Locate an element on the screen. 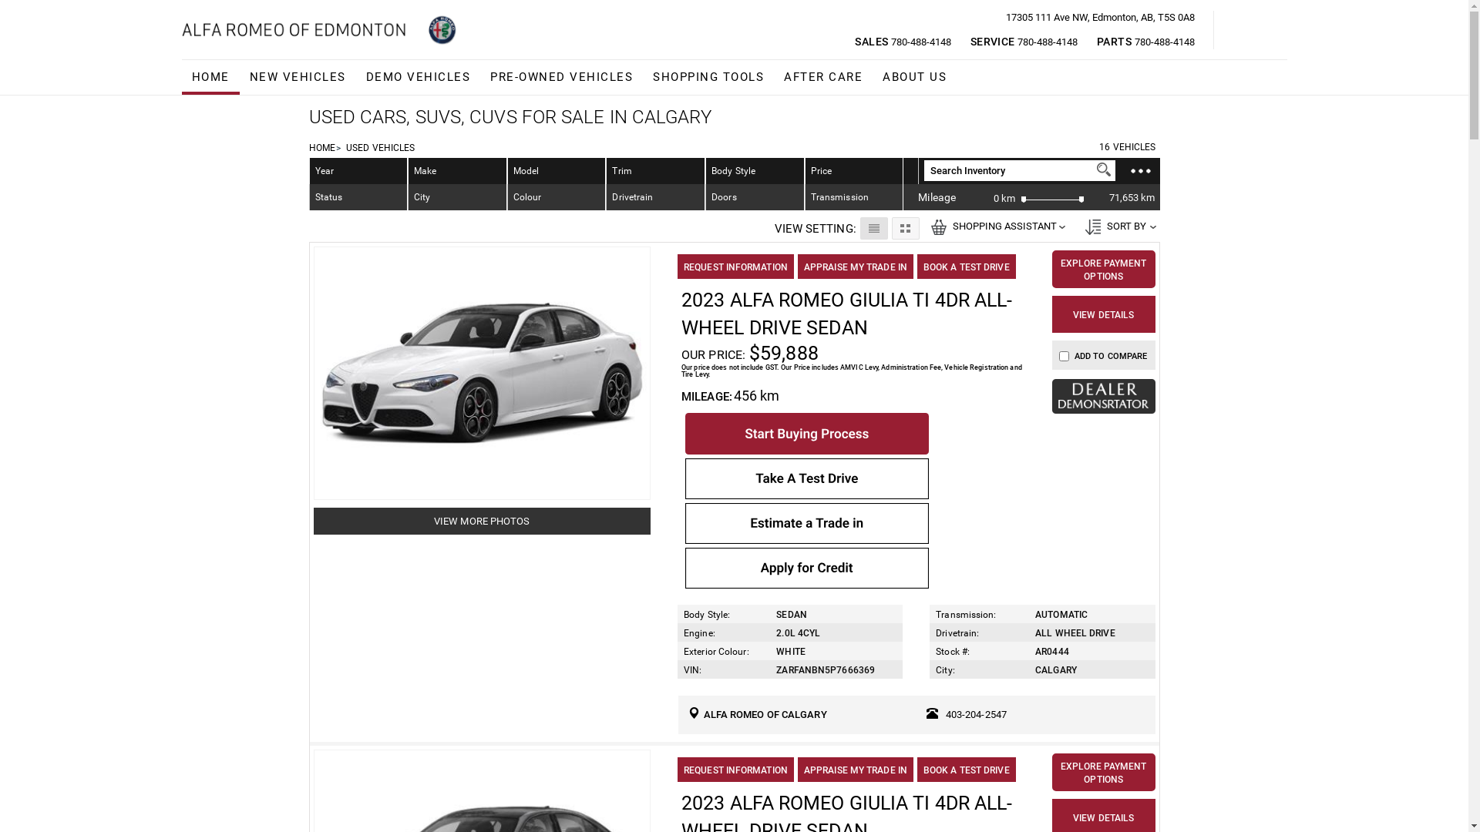 The width and height of the screenshot is (1480, 832). HOME is located at coordinates (321, 148).